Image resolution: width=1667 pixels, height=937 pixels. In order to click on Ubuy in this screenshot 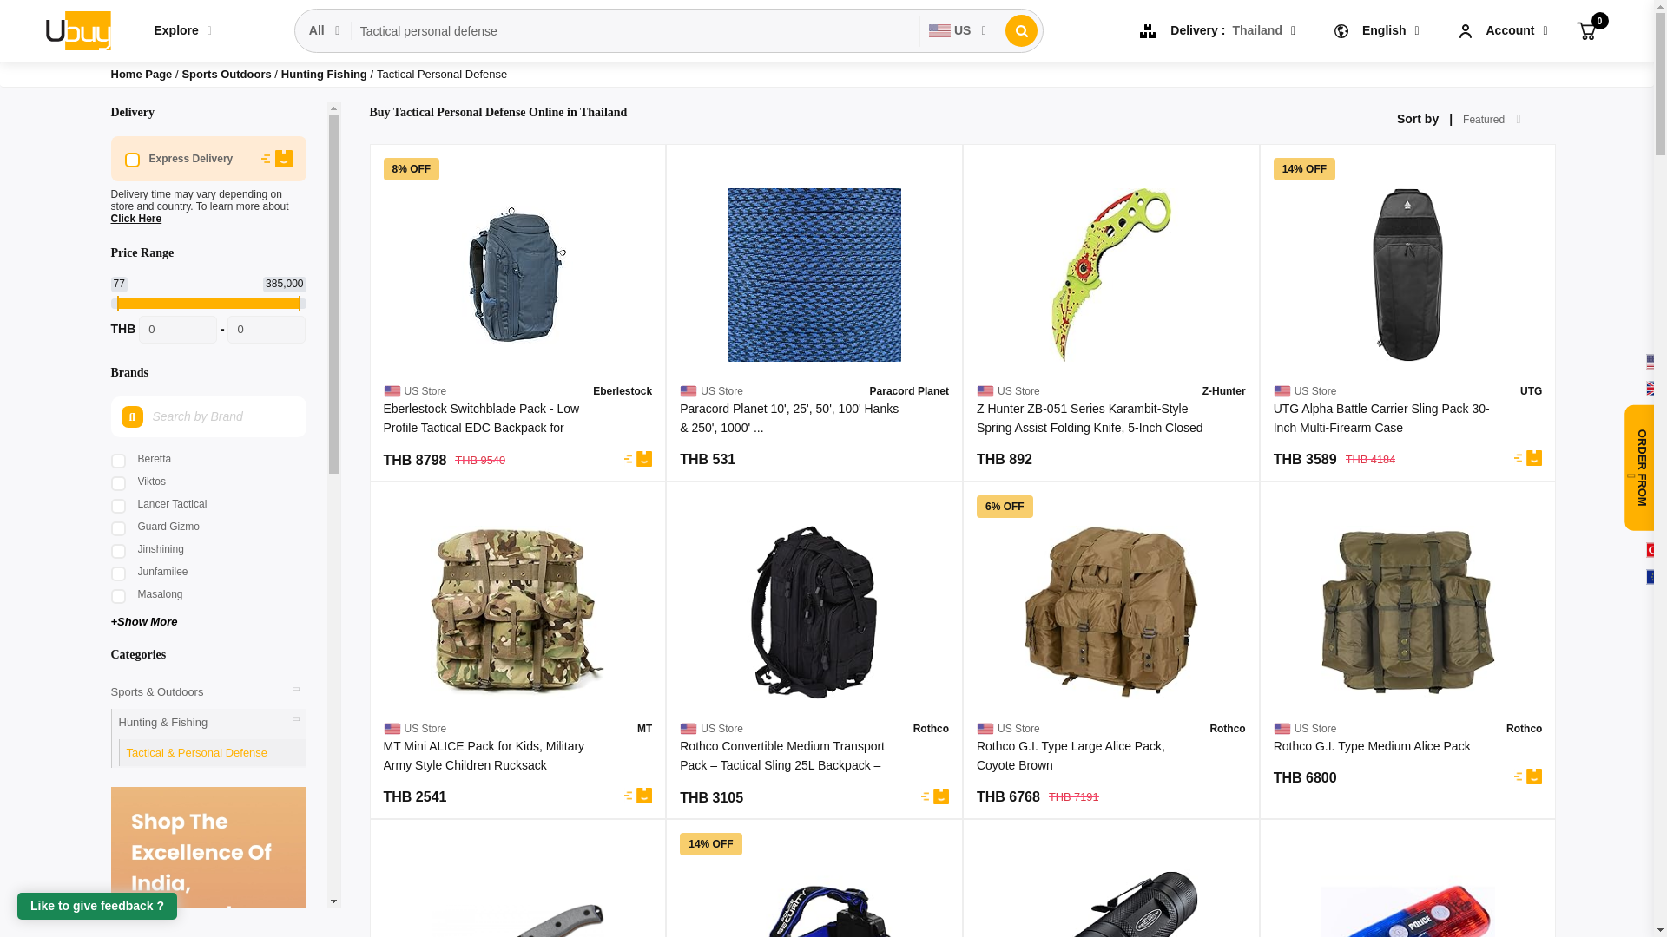, I will do `click(76, 29)`.